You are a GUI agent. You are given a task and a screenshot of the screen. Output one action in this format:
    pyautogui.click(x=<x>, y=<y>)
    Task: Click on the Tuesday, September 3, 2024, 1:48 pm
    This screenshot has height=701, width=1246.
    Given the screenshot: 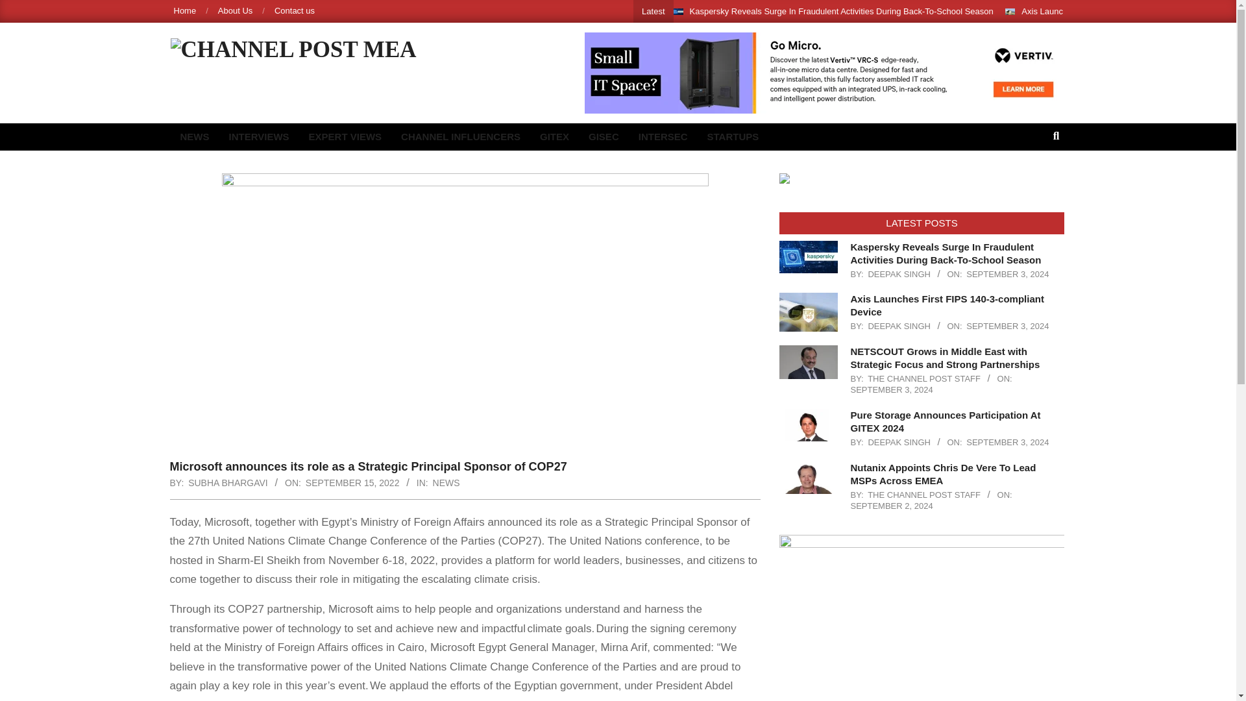 What is the action you would take?
    pyautogui.click(x=1007, y=274)
    